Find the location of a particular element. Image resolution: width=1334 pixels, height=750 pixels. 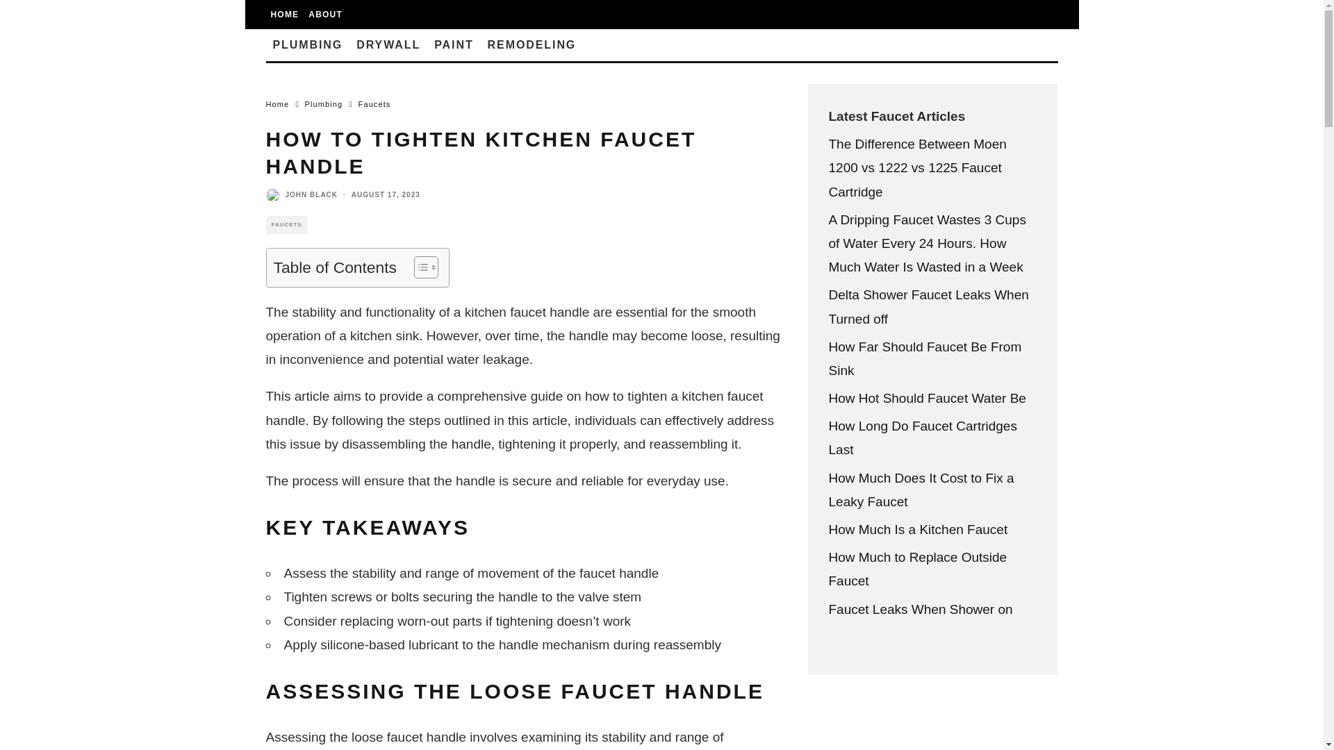

FAUCETS is located at coordinates (286, 225).